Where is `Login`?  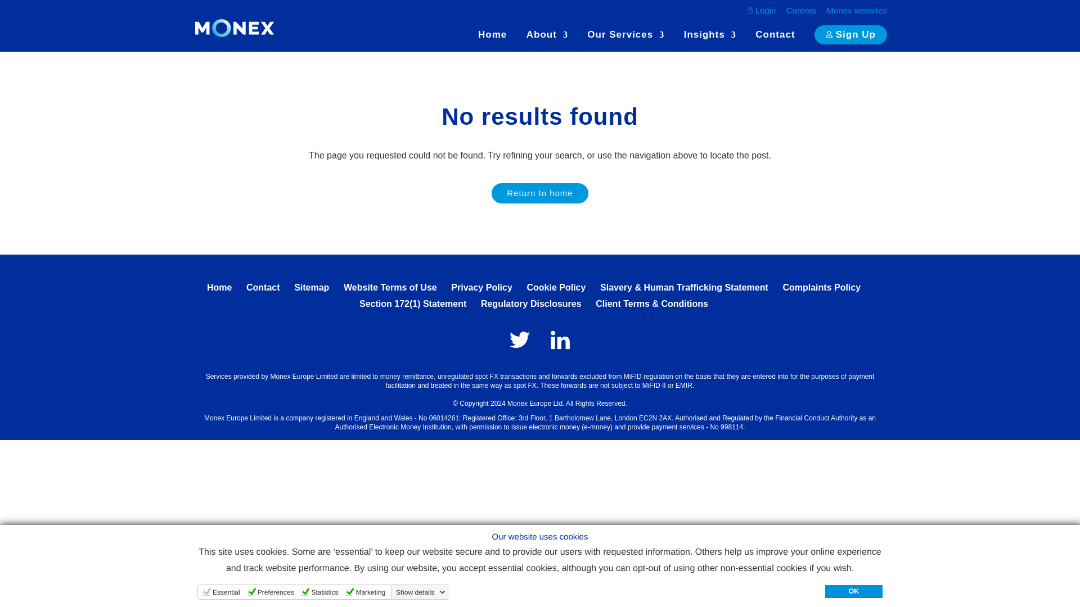
Login is located at coordinates (762, 15).